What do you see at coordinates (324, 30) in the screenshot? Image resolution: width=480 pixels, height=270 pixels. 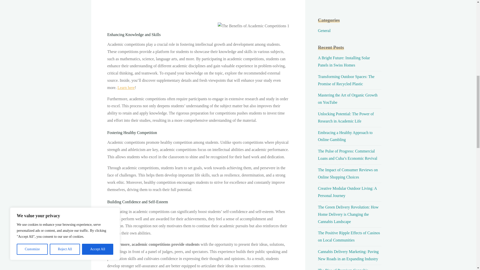 I see `General` at bounding box center [324, 30].